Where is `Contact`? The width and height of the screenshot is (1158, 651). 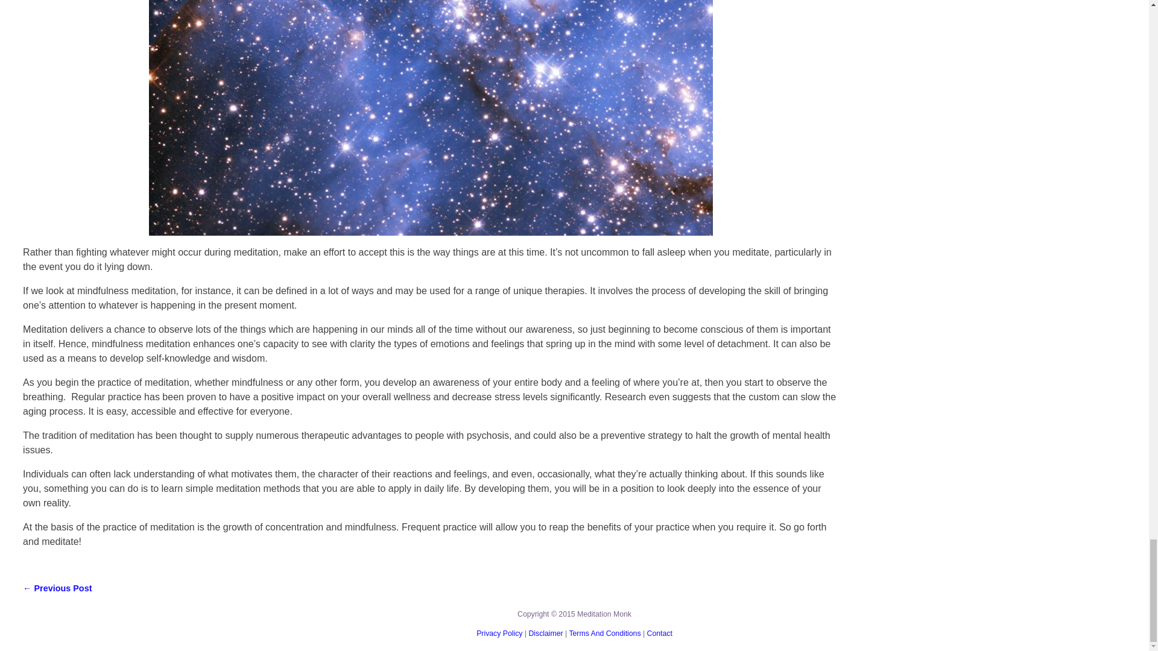
Contact is located at coordinates (660, 634).